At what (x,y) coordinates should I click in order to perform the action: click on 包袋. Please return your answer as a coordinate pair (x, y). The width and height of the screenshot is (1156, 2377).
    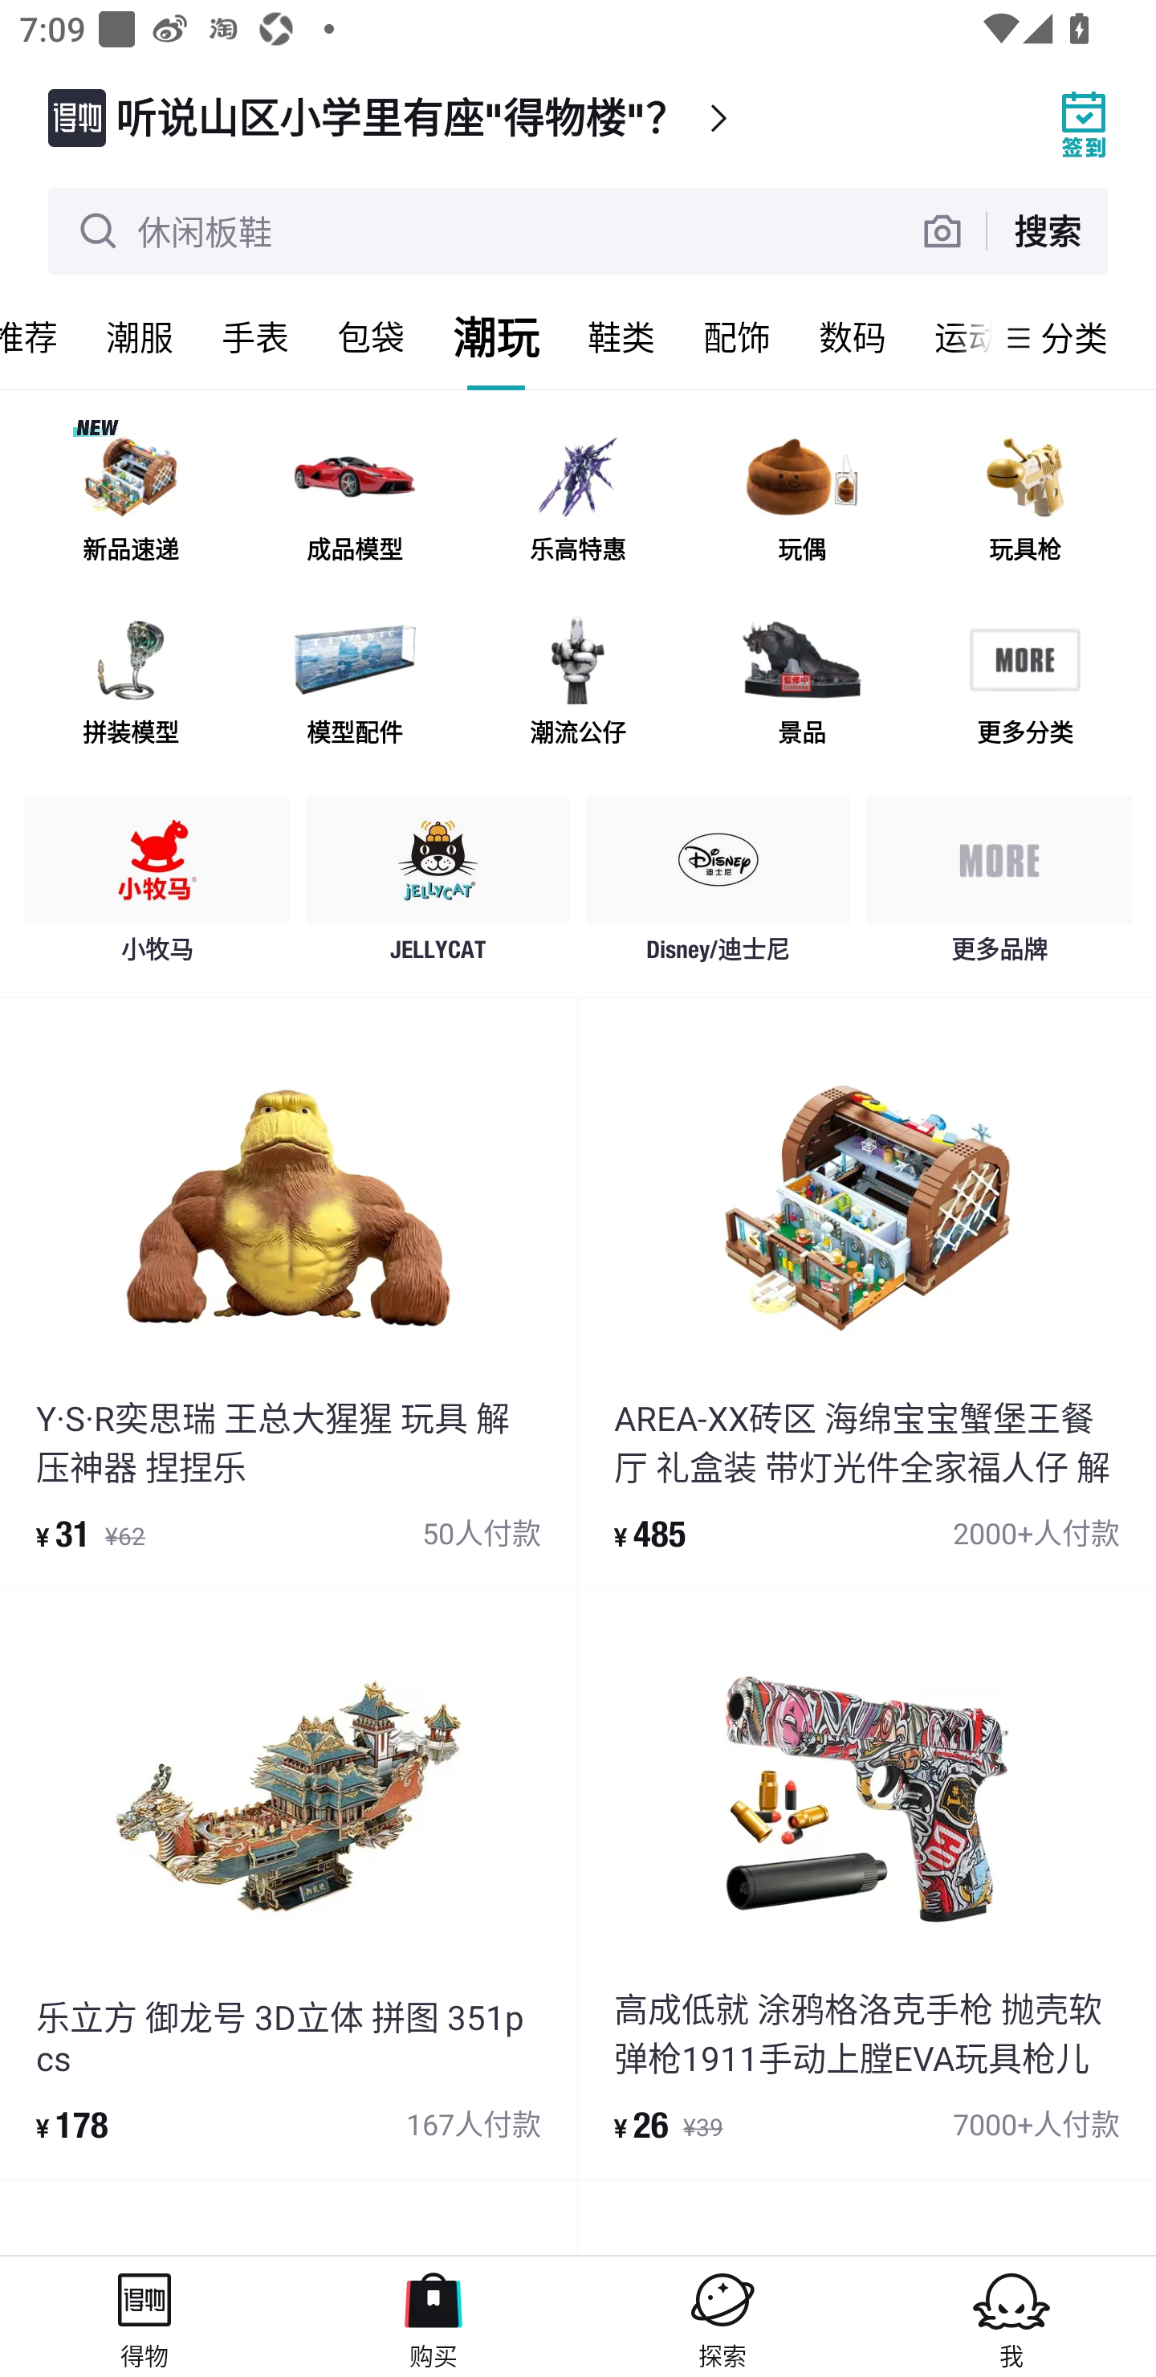
    Looking at the image, I should click on (371, 337).